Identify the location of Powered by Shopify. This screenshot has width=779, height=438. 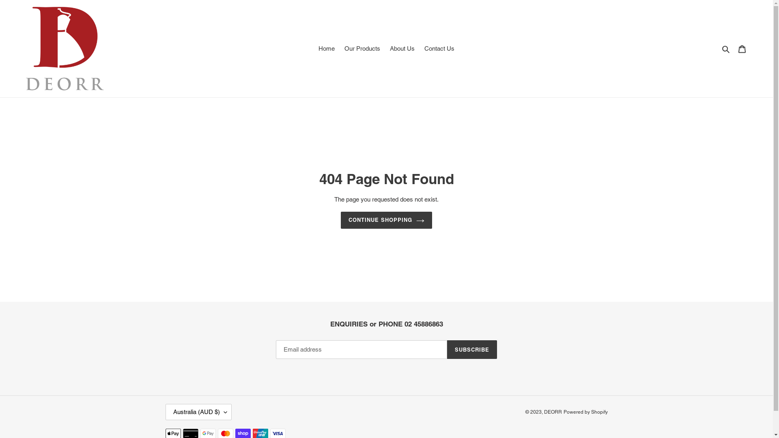
(585, 412).